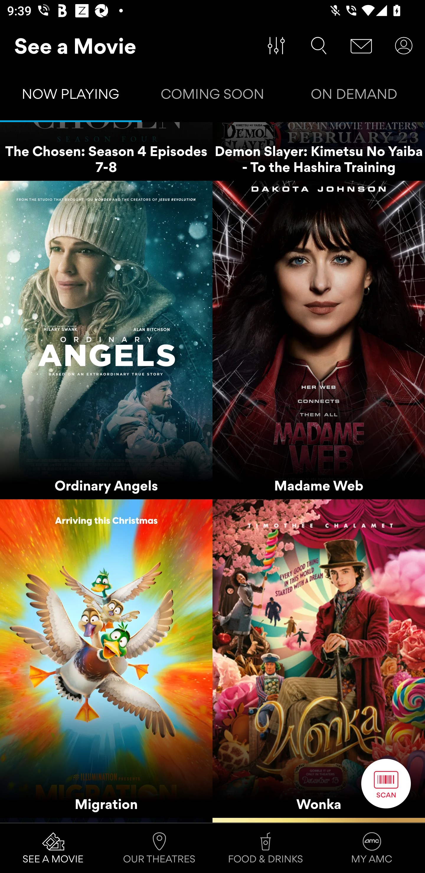 This screenshot has width=425, height=873. Describe the element at coordinates (354, 96) in the screenshot. I see `ON DEMAND
Tab 3 of 3` at that location.